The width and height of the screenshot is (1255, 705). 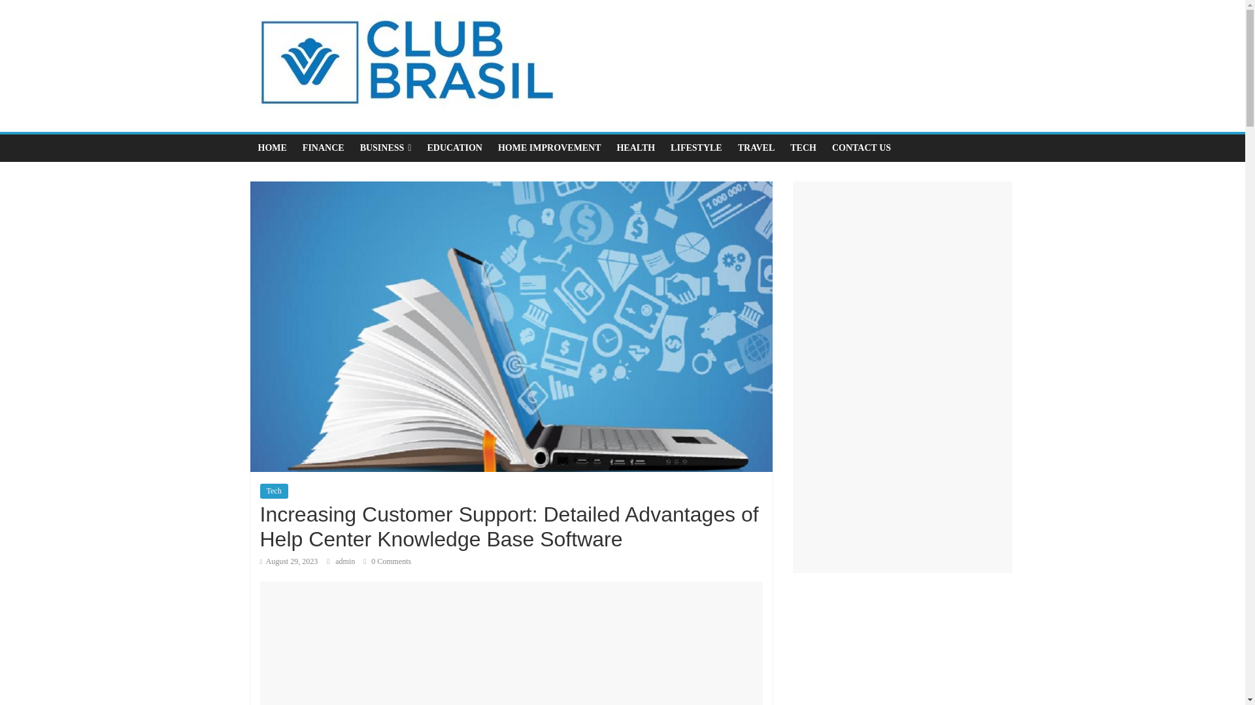 What do you see at coordinates (803, 148) in the screenshot?
I see `TECH` at bounding box center [803, 148].